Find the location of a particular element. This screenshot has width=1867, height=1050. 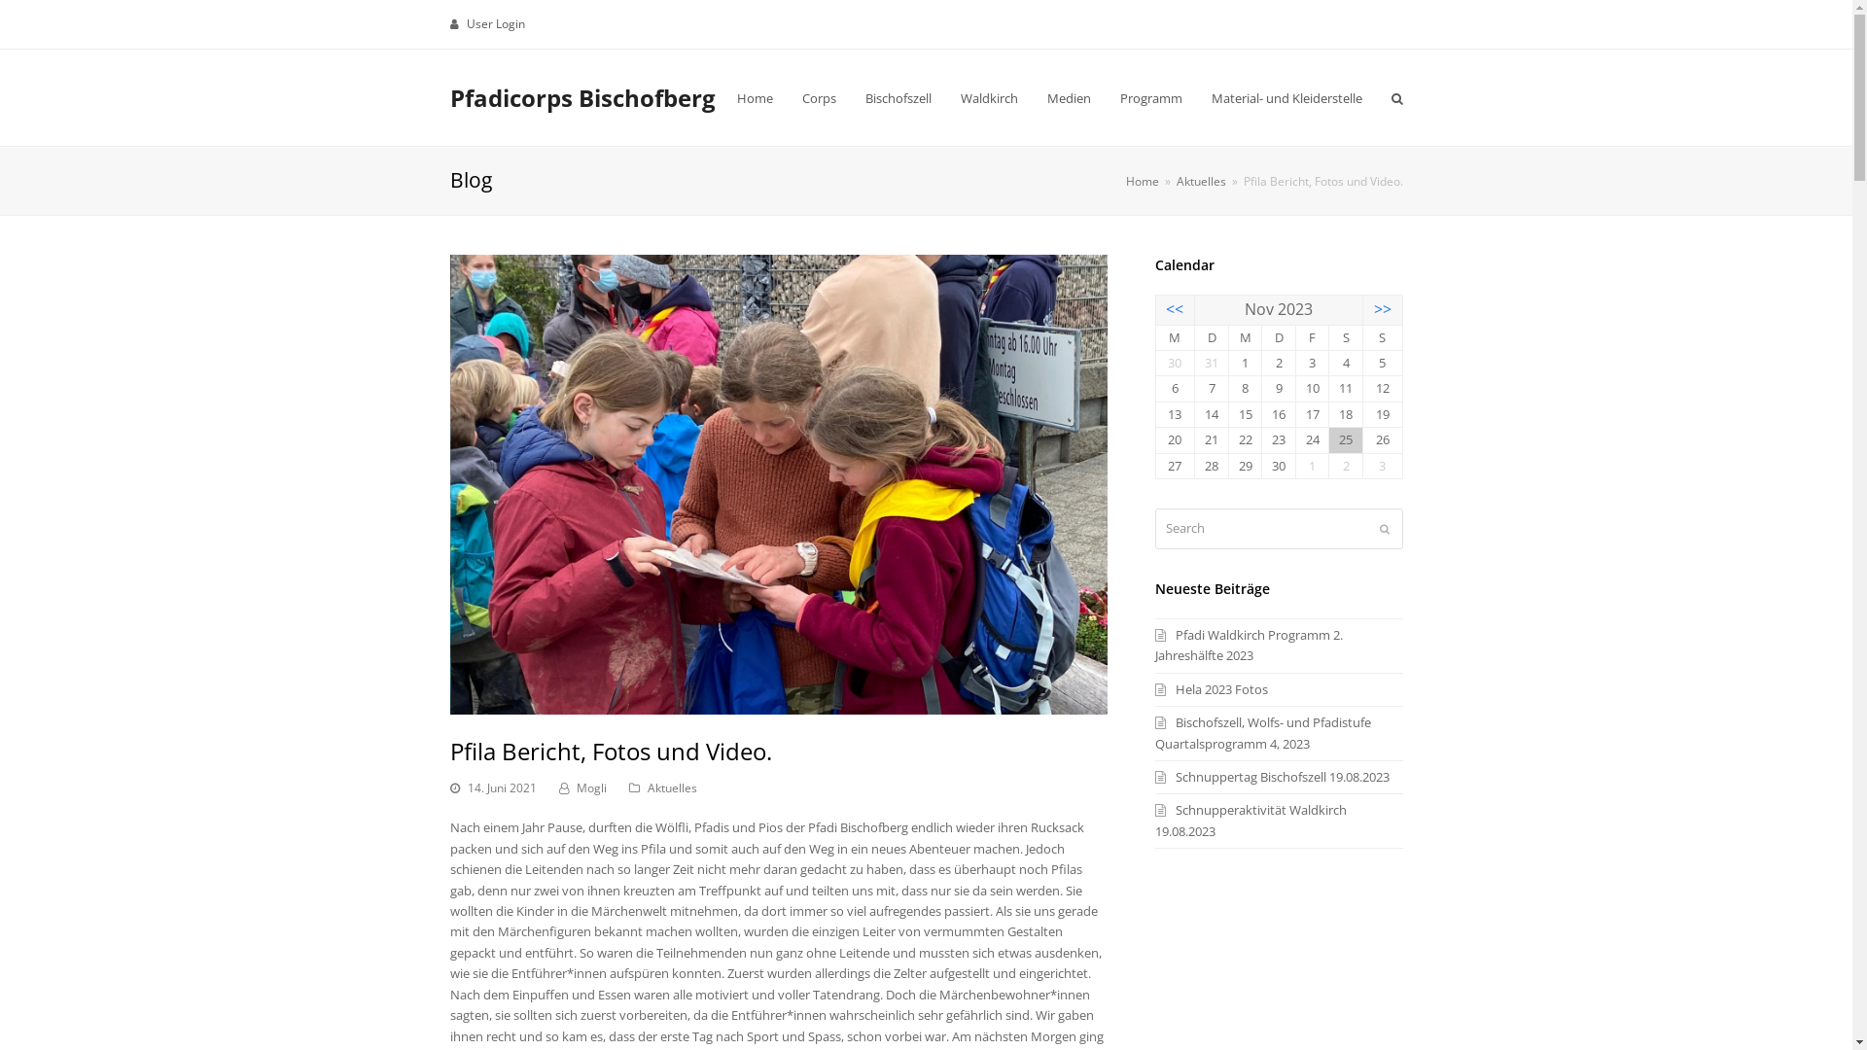

<< is located at coordinates (1175, 309).